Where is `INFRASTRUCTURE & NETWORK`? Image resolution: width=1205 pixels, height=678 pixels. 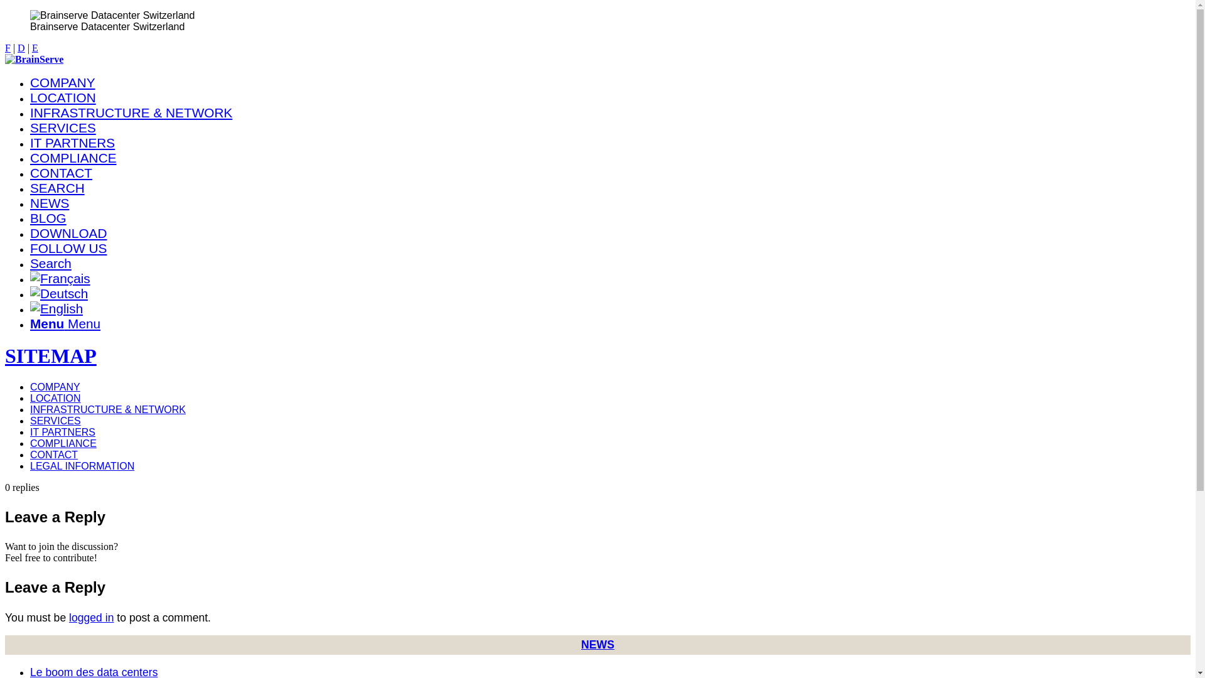
INFRASTRUCTURE & NETWORK is located at coordinates (131, 113).